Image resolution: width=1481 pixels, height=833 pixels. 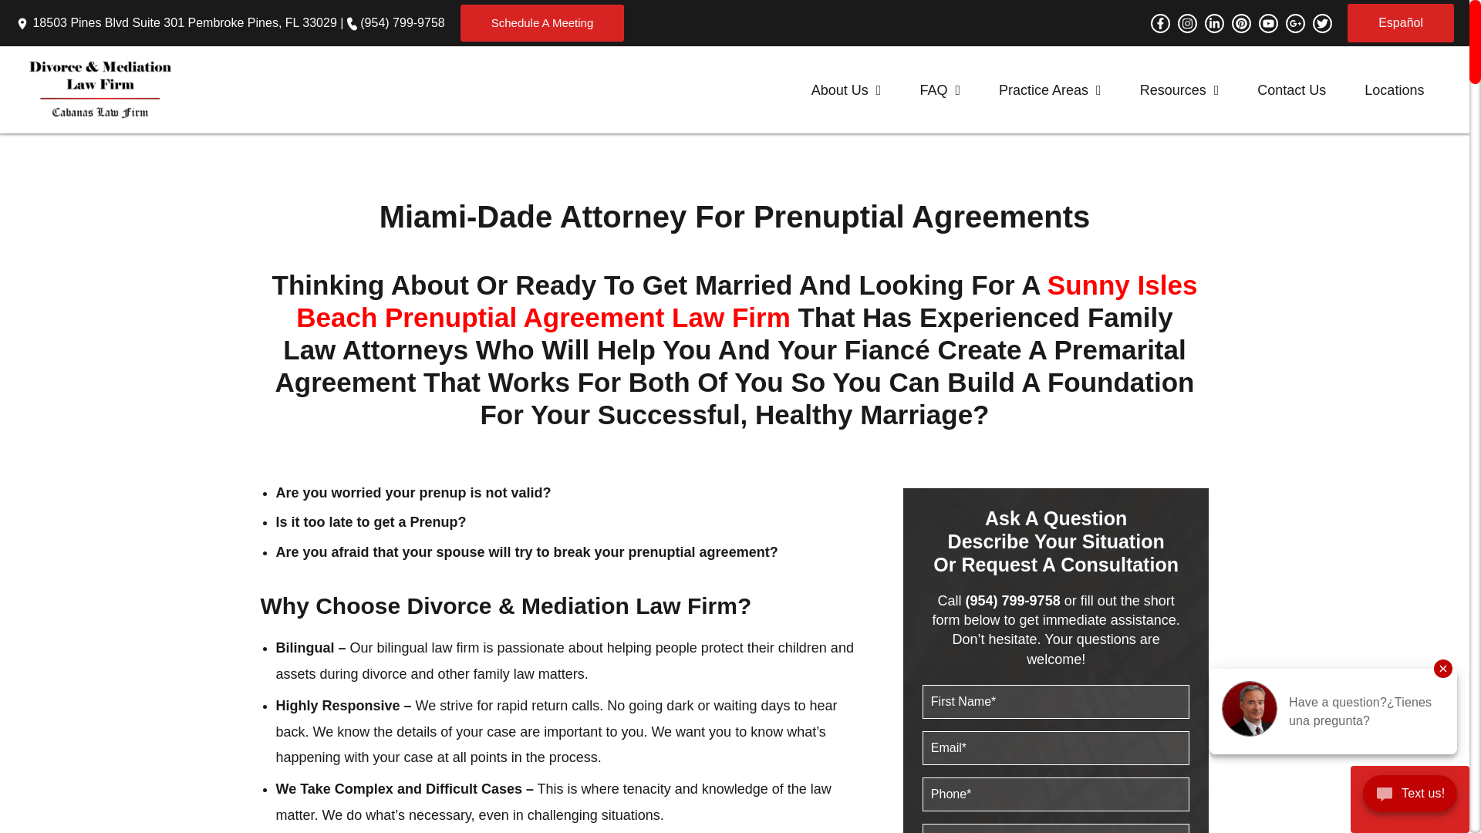 I want to click on Schedule A Meeting, so click(x=543, y=23).